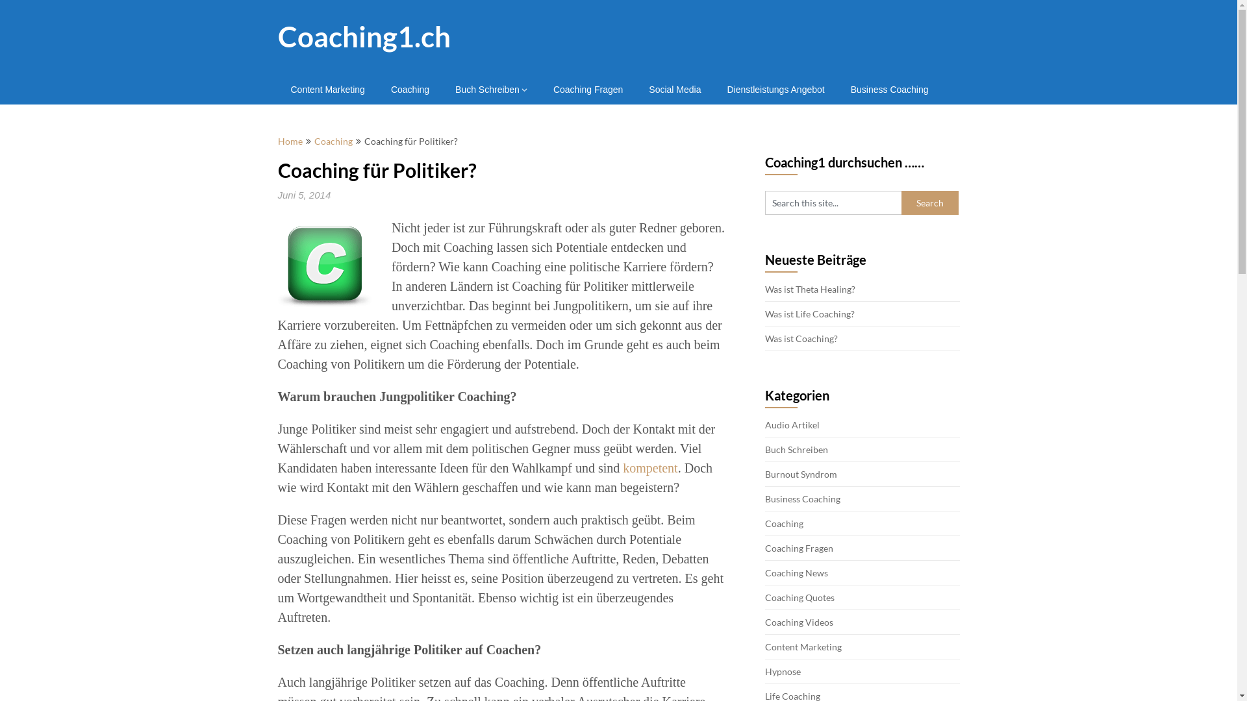 The height and width of the screenshot is (701, 1247). I want to click on Coaching, so click(334, 141).